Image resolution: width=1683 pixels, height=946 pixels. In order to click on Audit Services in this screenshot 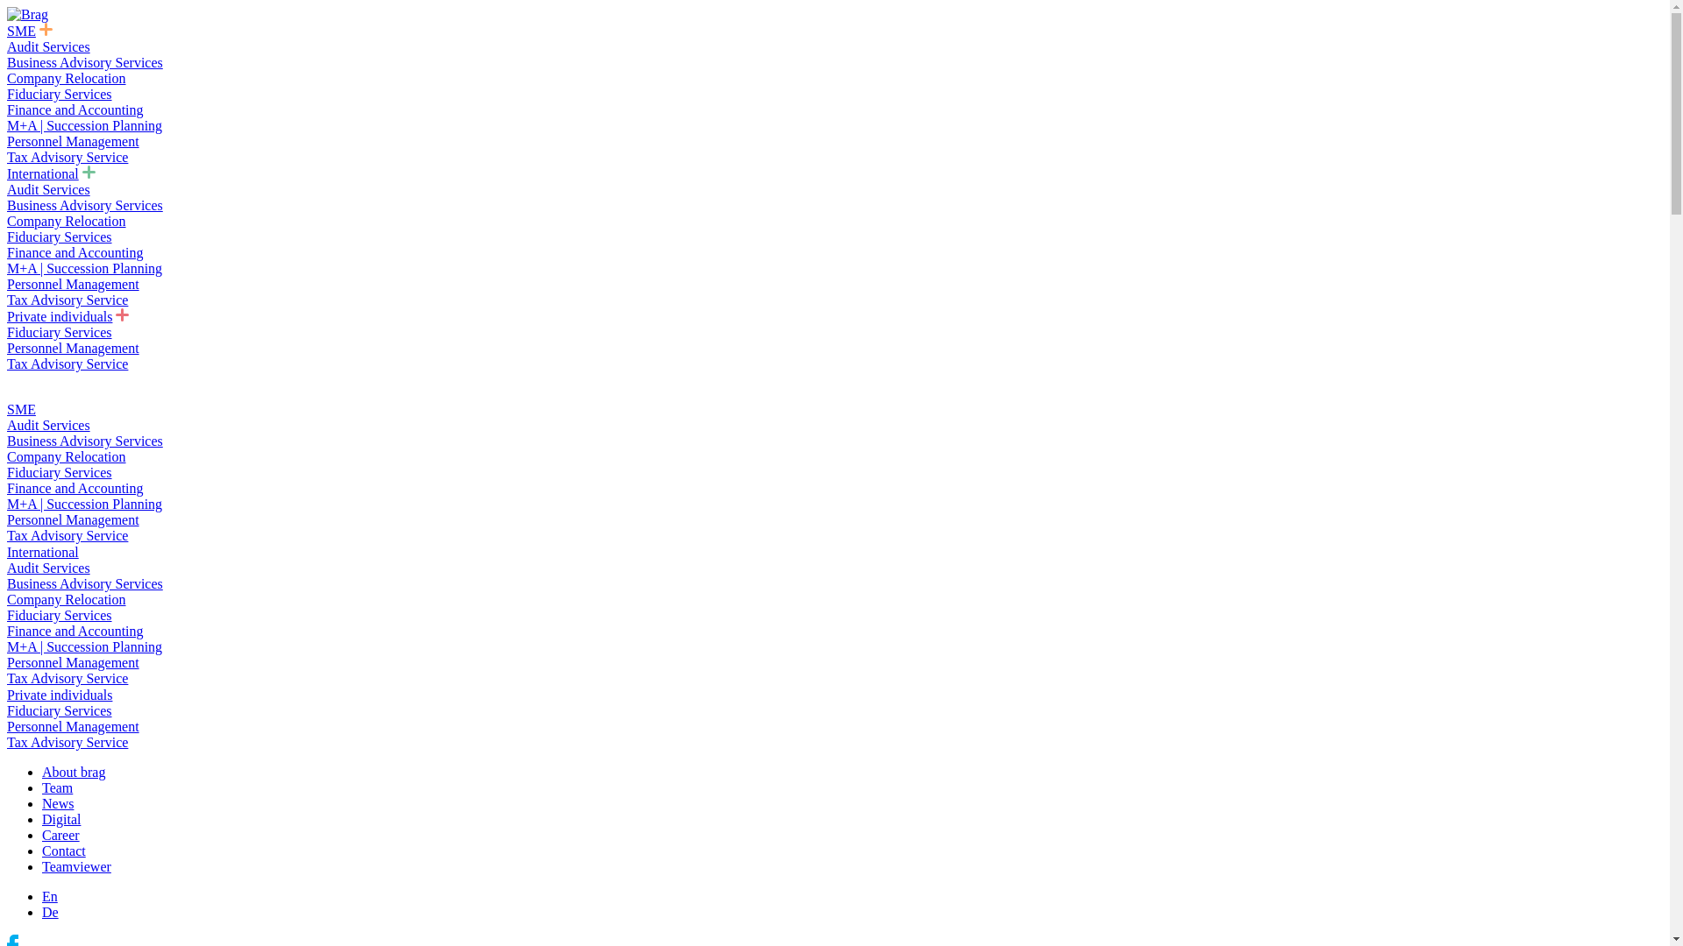, I will do `click(49, 47)`.